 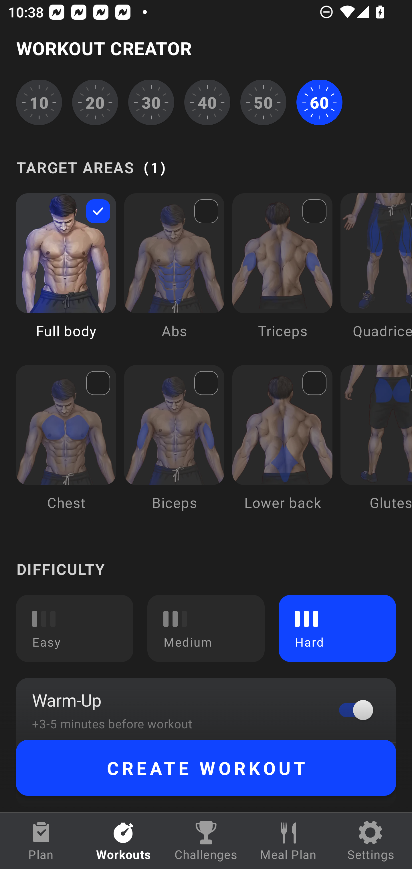 What do you see at coordinates (174, 446) in the screenshot?
I see `Biceps` at bounding box center [174, 446].